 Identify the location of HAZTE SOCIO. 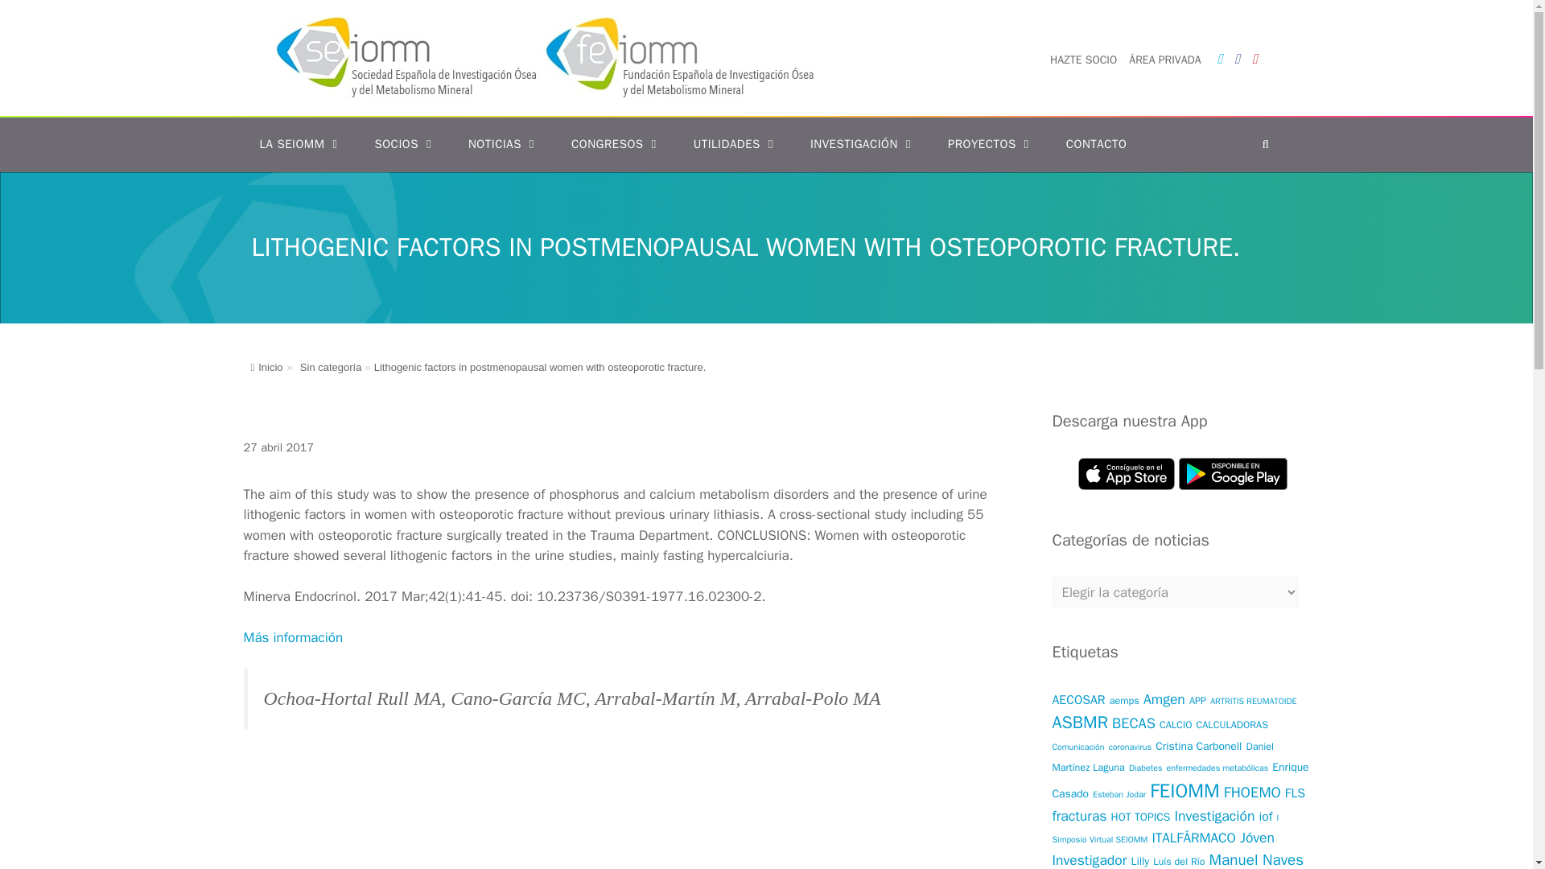
(1083, 60).